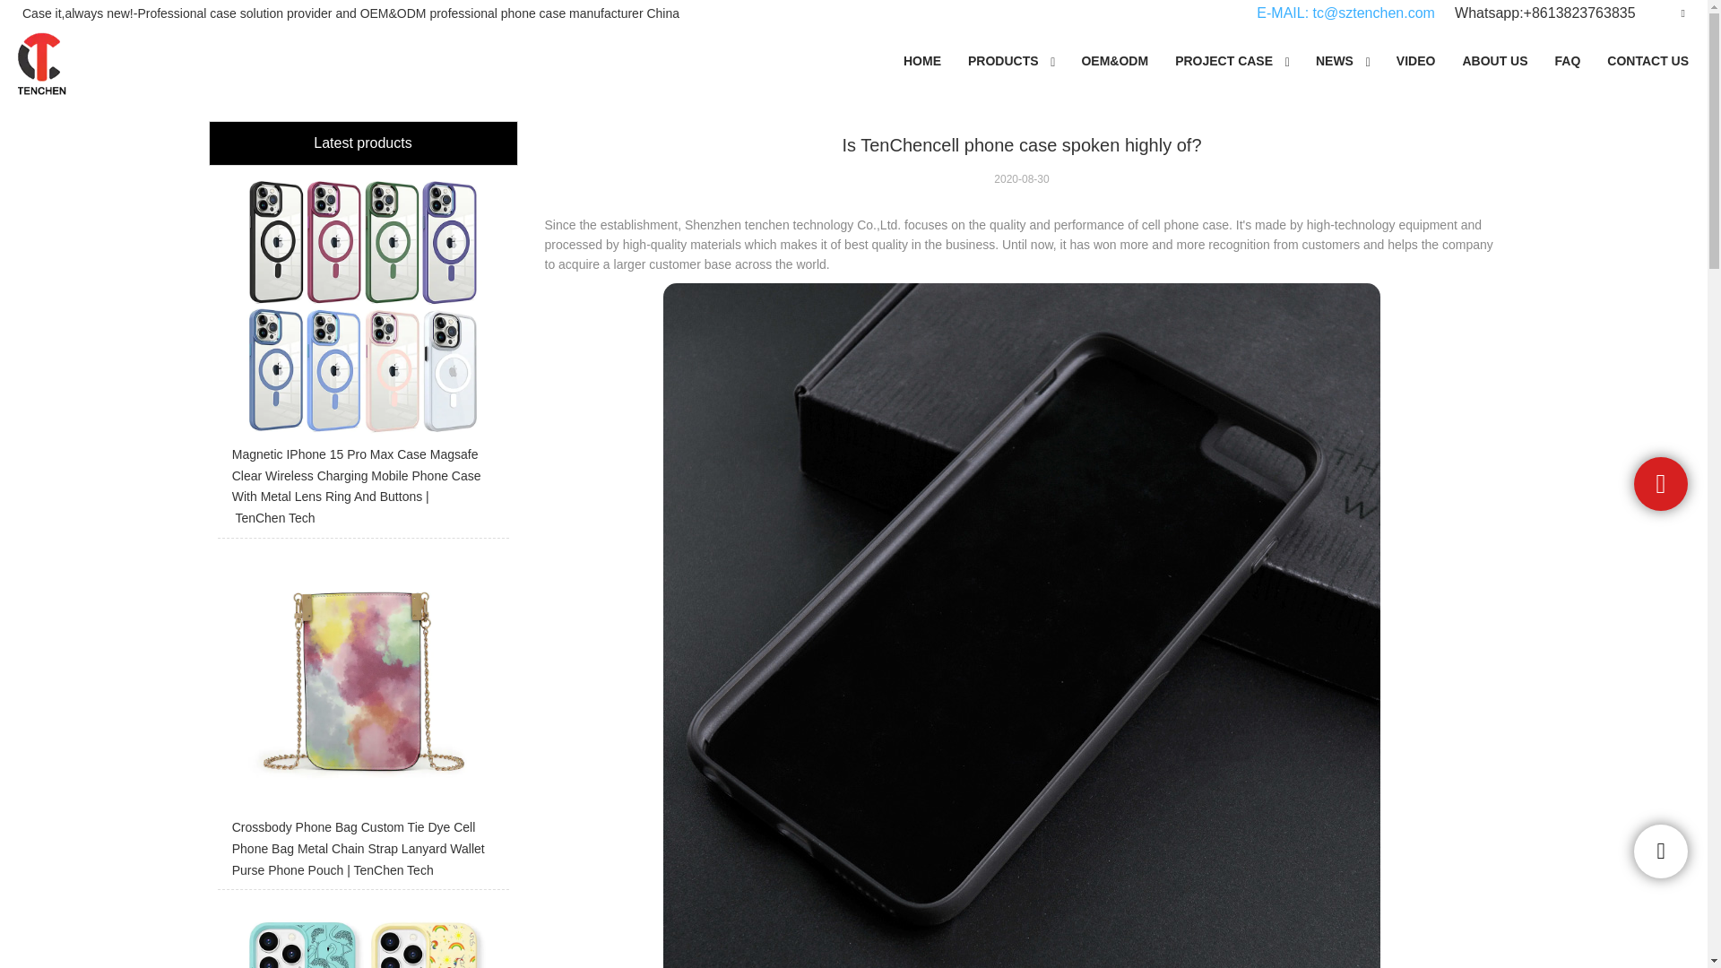 The height and width of the screenshot is (968, 1721). Describe the element at coordinates (1003, 61) in the screenshot. I see `PRODUCTS` at that location.